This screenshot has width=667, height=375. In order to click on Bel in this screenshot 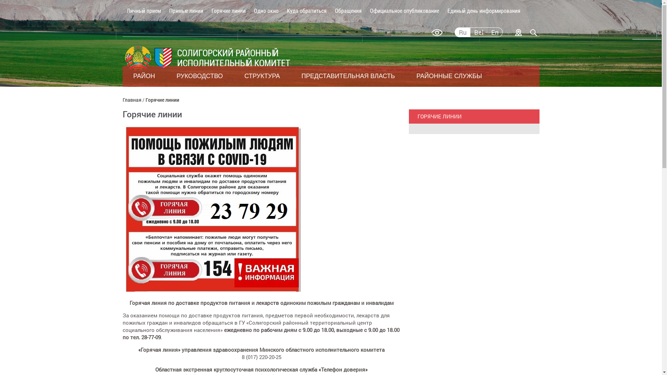, I will do `click(479, 32)`.